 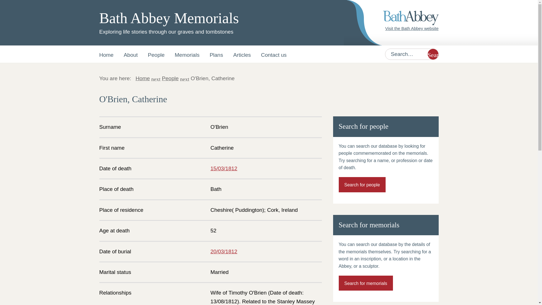 I want to click on Search for memorials, so click(x=366, y=283).